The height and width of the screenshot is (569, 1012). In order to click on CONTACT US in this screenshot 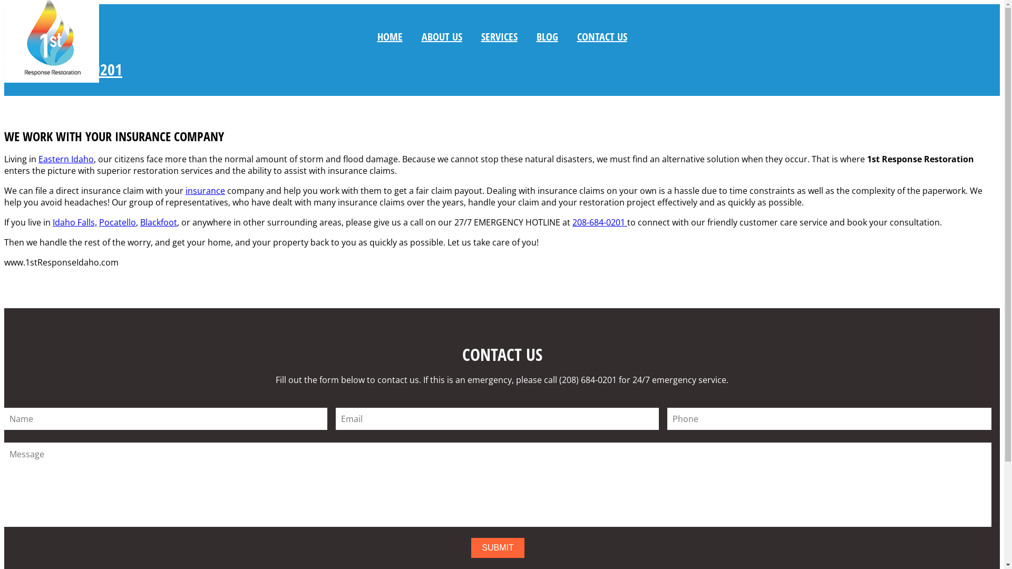, I will do `click(602, 37)`.